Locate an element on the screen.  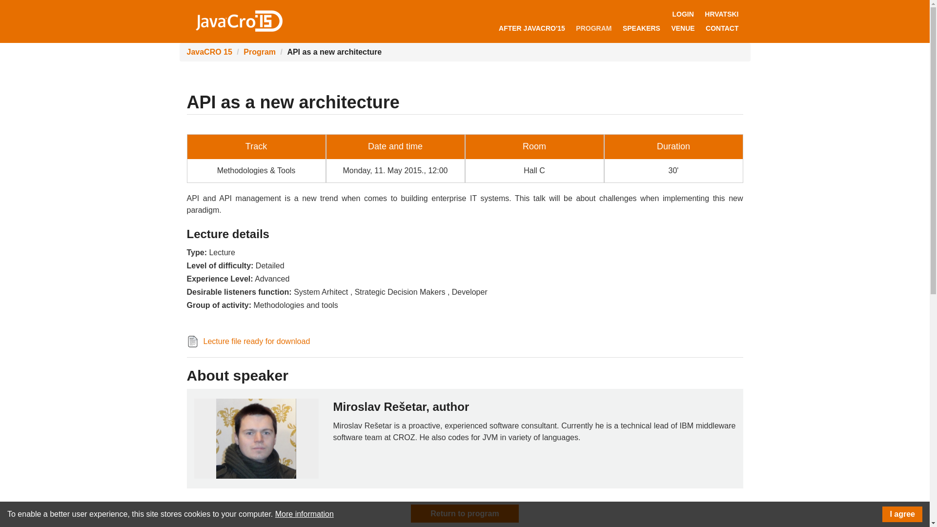
JavaCRO 15 is located at coordinates (238, 20).